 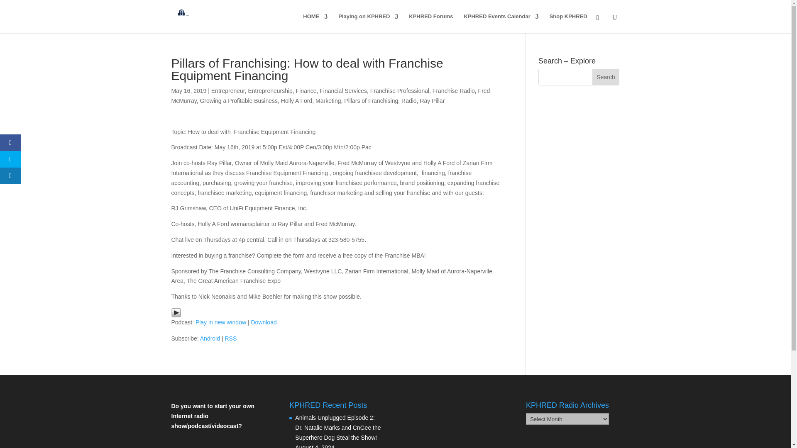 I want to click on Playing on KPHRED, so click(x=368, y=23).